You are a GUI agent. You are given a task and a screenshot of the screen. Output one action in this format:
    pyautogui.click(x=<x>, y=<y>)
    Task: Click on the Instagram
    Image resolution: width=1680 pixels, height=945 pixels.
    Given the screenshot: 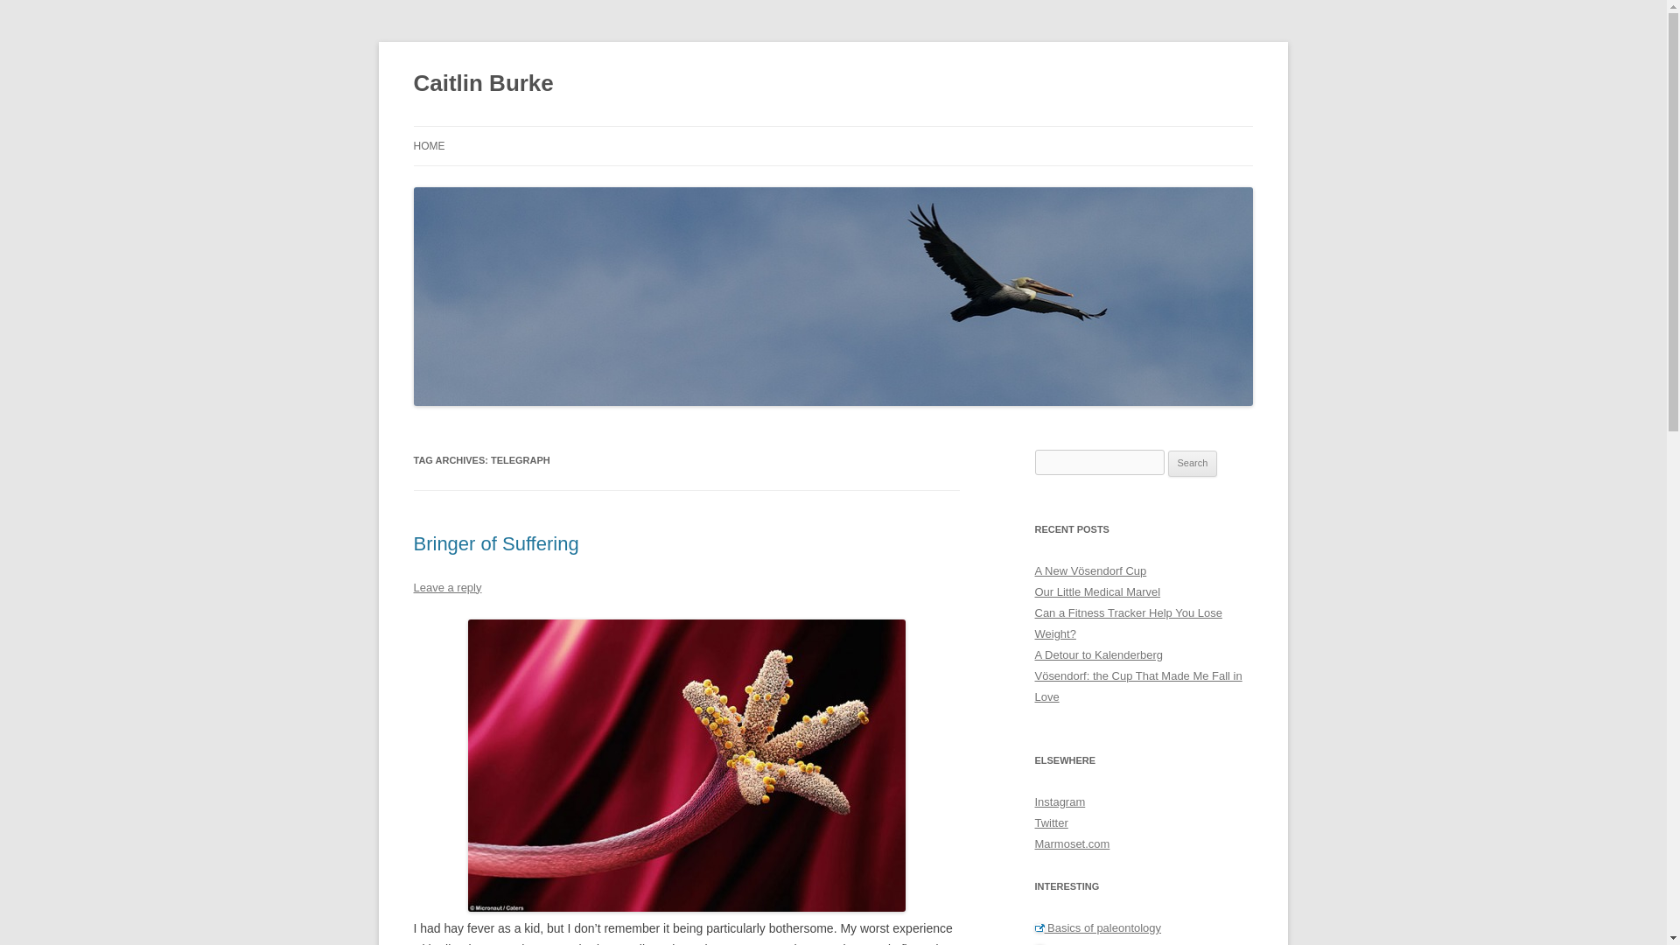 What is the action you would take?
    pyautogui.click(x=1060, y=801)
    